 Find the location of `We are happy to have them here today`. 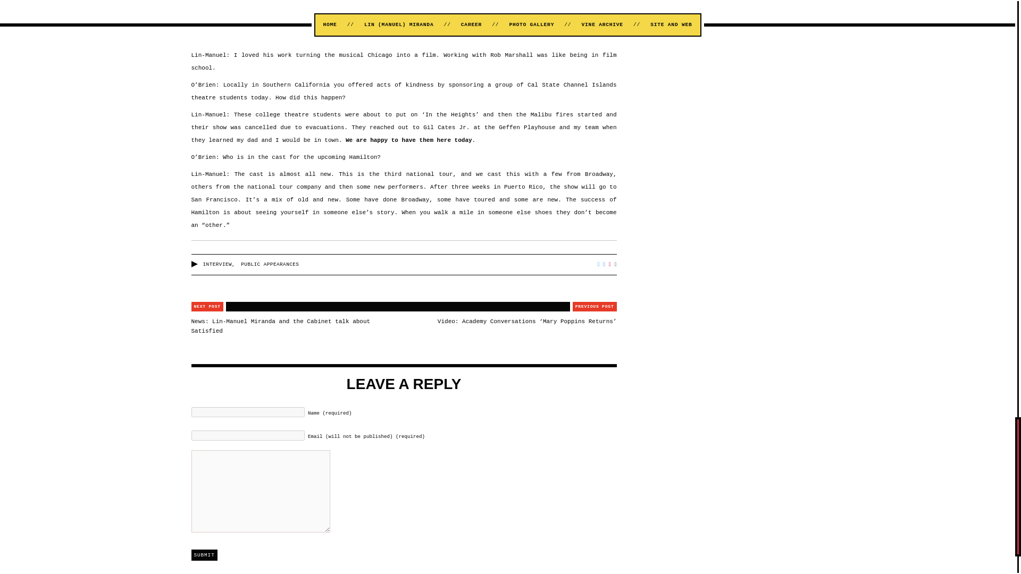

We are happy to have them here today is located at coordinates (408, 140).